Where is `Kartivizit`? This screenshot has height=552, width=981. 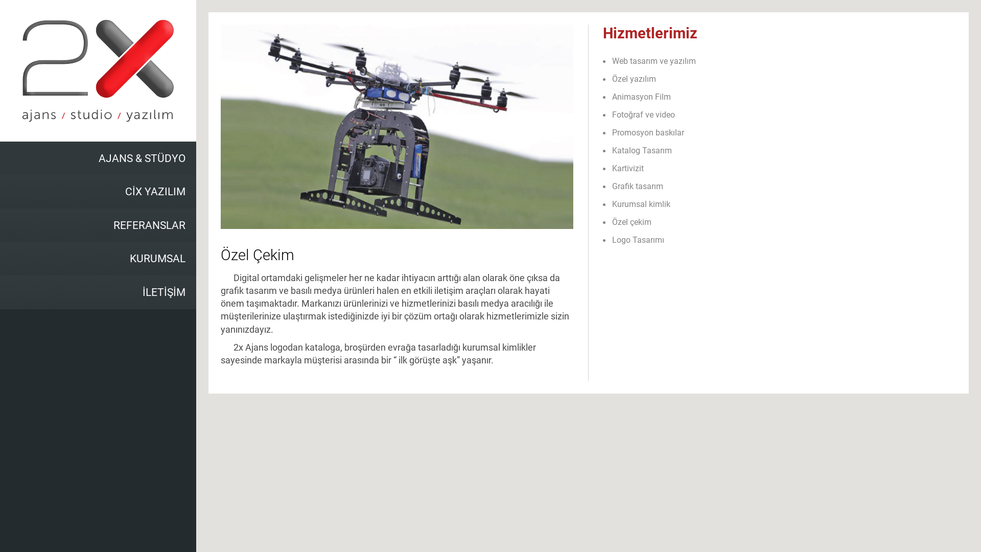 Kartivizit is located at coordinates (779, 168).